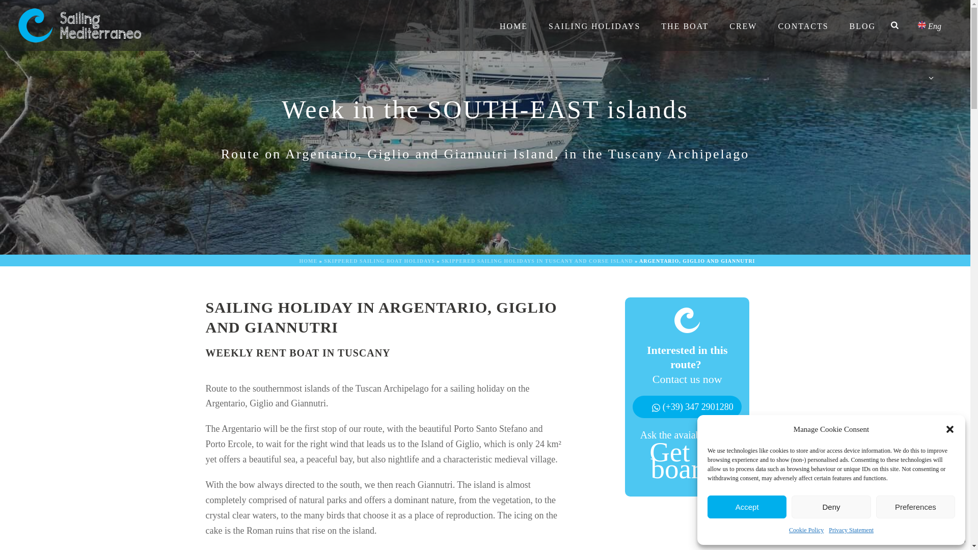 Image resolution: width=978 pixels, height=550 pixels. What do you see at coordinates (929, 25) in the screenshot?
I see `Eng` at bounding box center [929, 25].